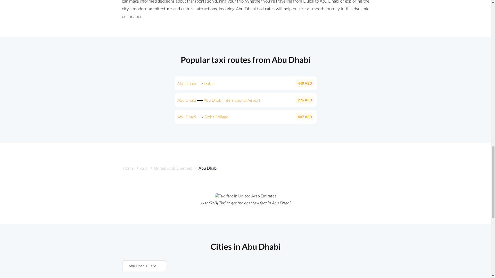  I want to click on Abu Dhabi Bus Station, so click(144, 266).